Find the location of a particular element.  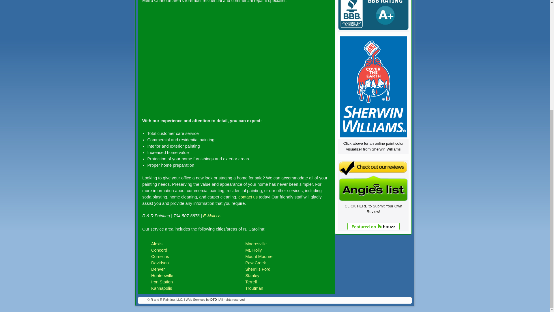

Alexis is located at coordinates (157, 244).